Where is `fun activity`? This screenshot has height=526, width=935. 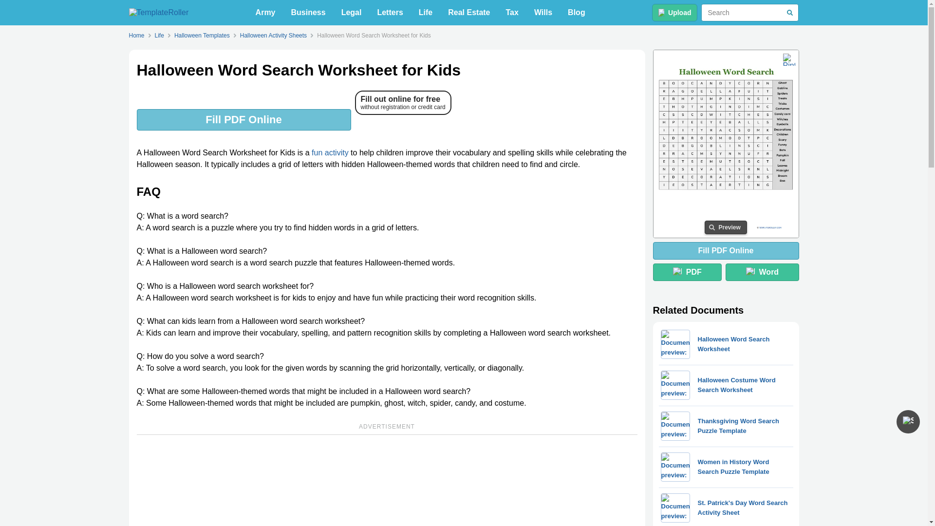
fun activity is located at coordinates (330, 152).